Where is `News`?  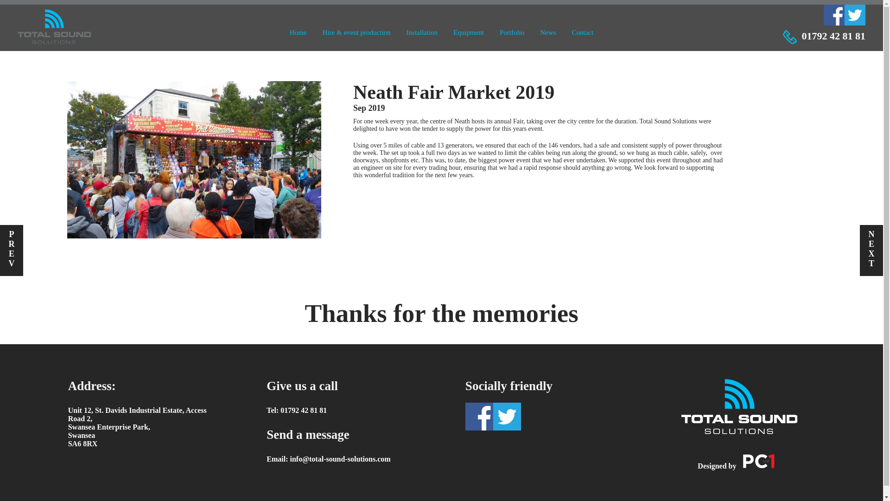 News is located at coordinates (548, 32).